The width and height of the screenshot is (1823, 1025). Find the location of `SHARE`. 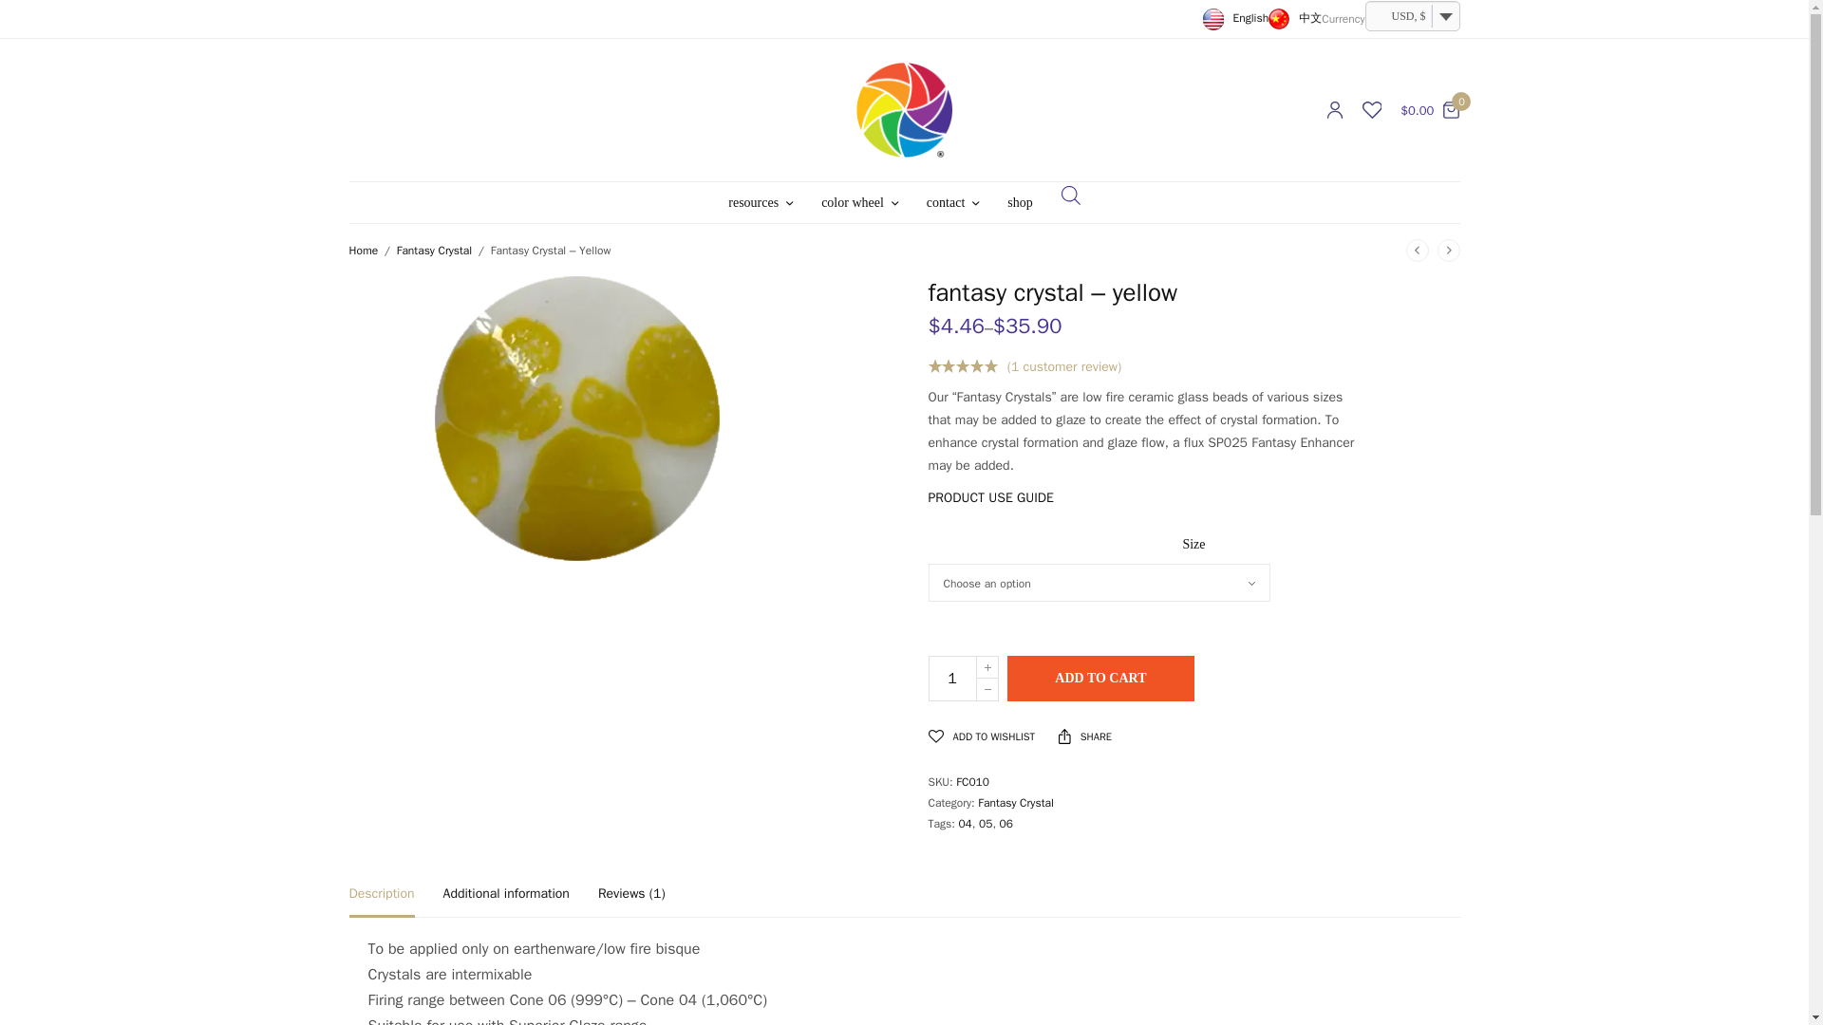

SHARE is located at coordinates (1085, 736).